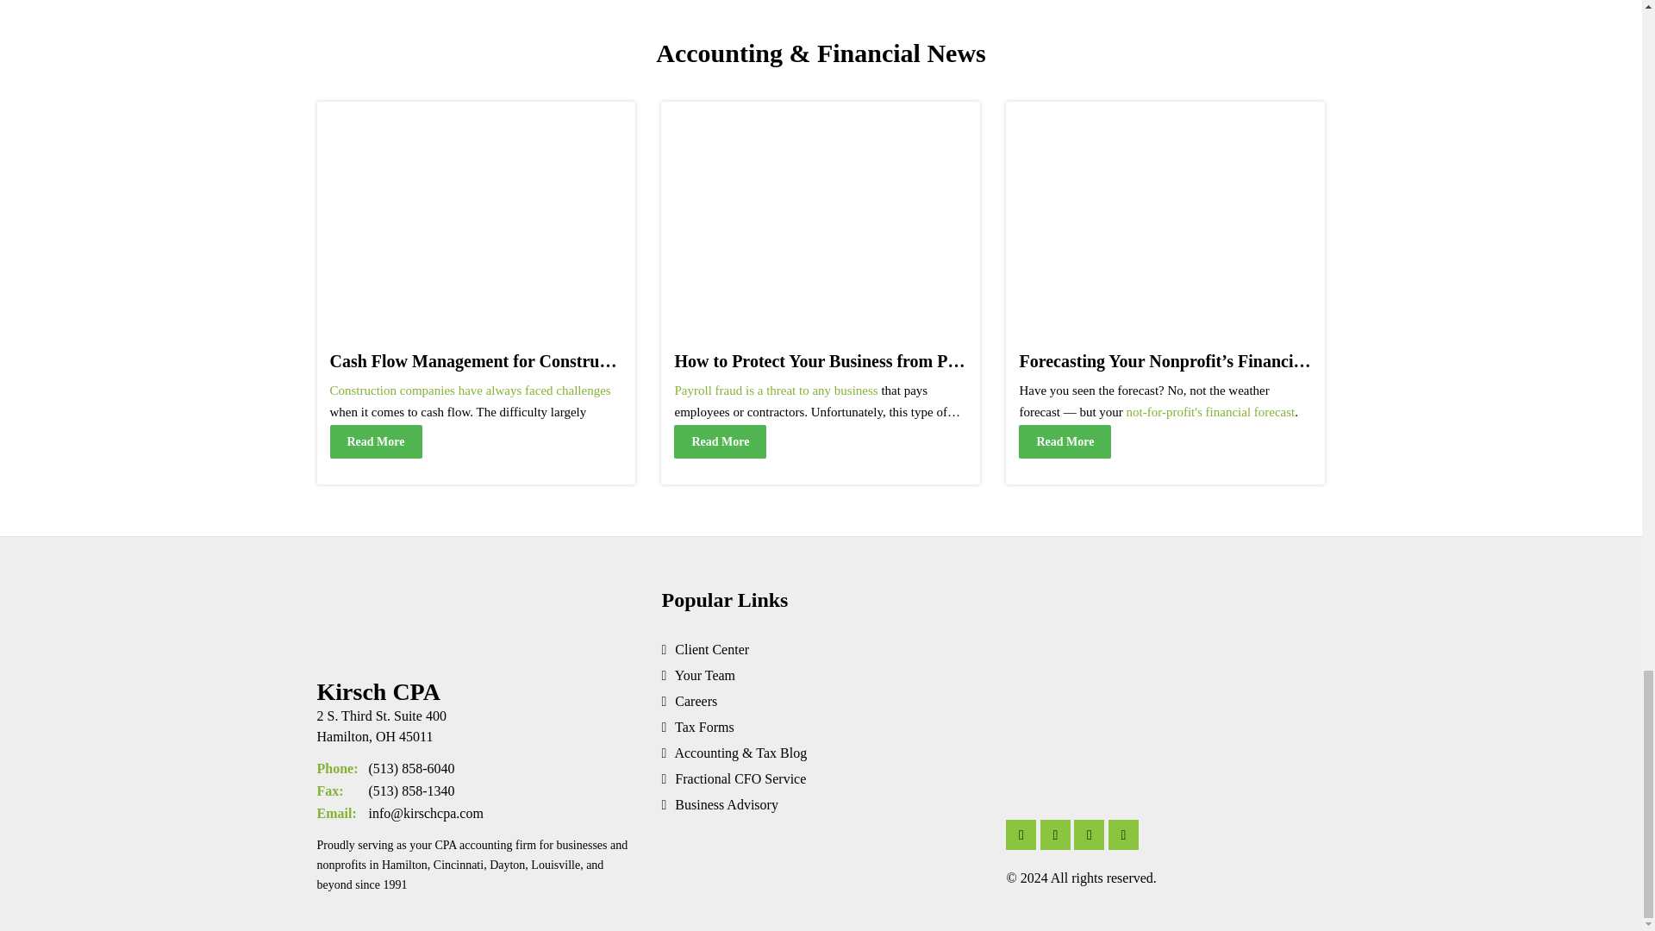 This screenshot has width=1655, height=931. I want to click on Kirsch CPA Group, so click(395, 617).